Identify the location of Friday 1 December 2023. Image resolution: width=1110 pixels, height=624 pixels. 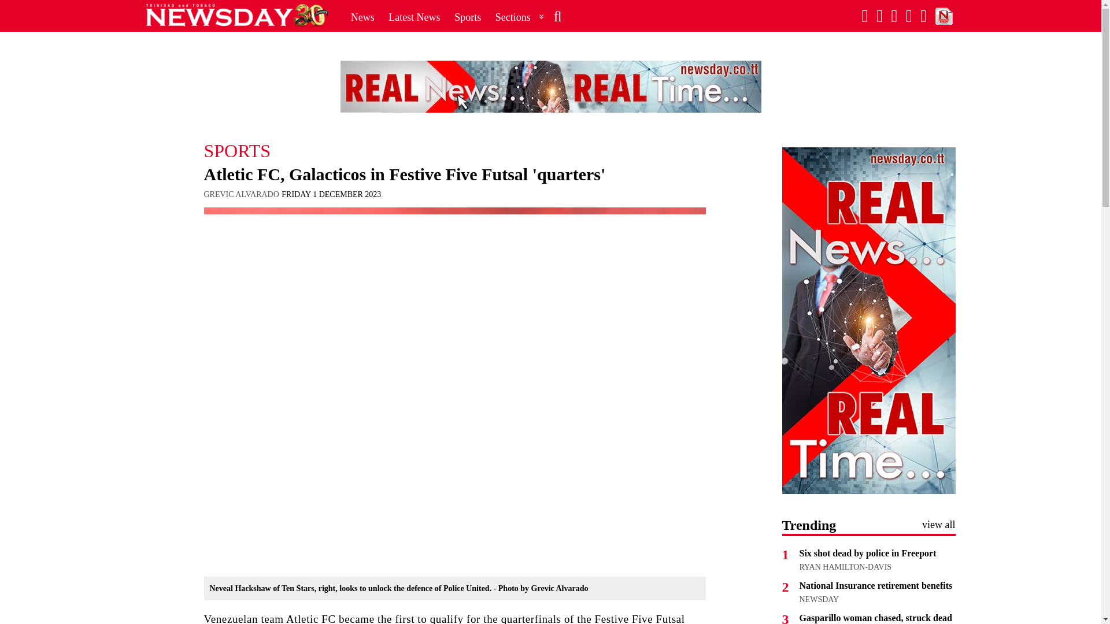
(331, 194).